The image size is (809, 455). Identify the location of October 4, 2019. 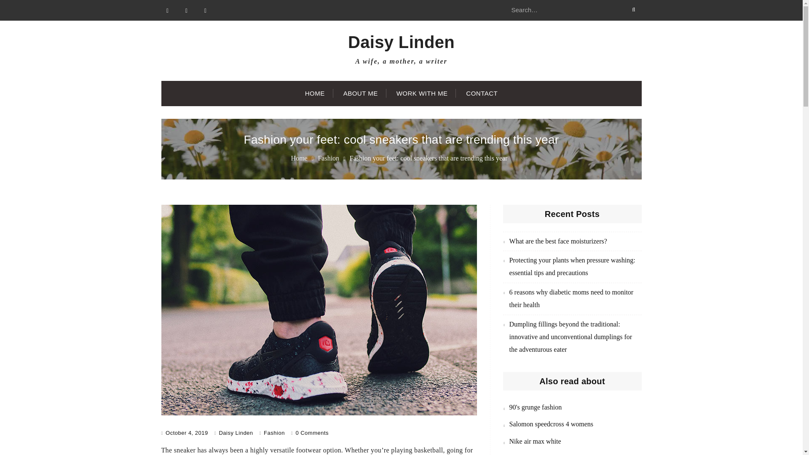
(187, 432).